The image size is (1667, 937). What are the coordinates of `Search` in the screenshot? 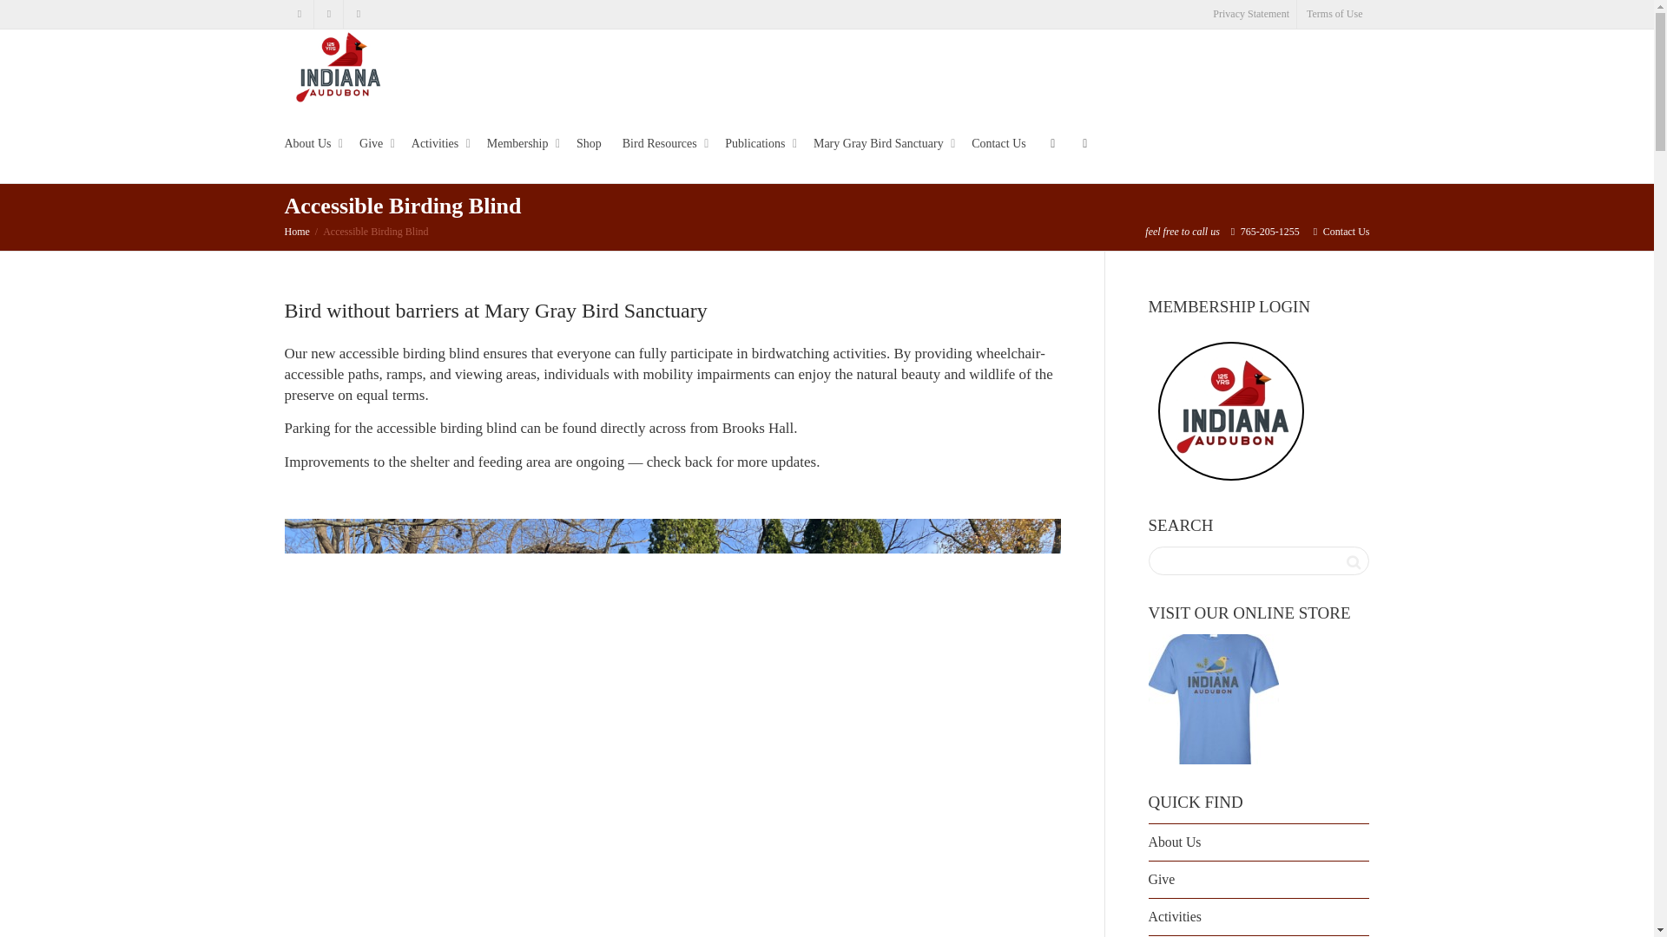 It's located at (1353, 562).